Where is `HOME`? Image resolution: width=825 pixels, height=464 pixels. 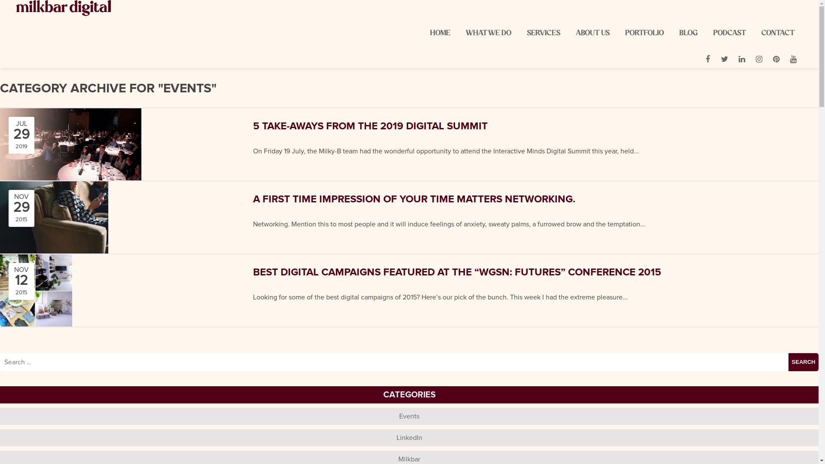 HOME is located at coordinates (440, 34).